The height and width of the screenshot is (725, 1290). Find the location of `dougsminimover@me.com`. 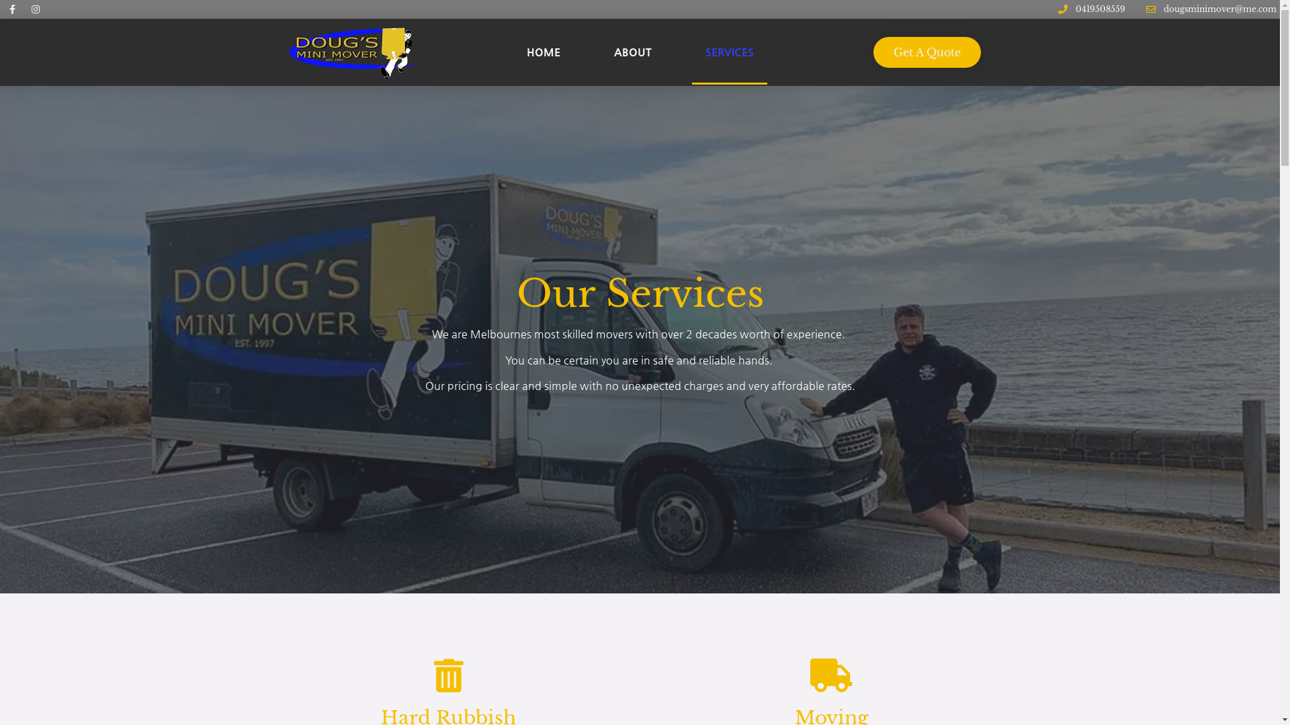

dougsminimover@me.com is located at coordinates (1210, 9).